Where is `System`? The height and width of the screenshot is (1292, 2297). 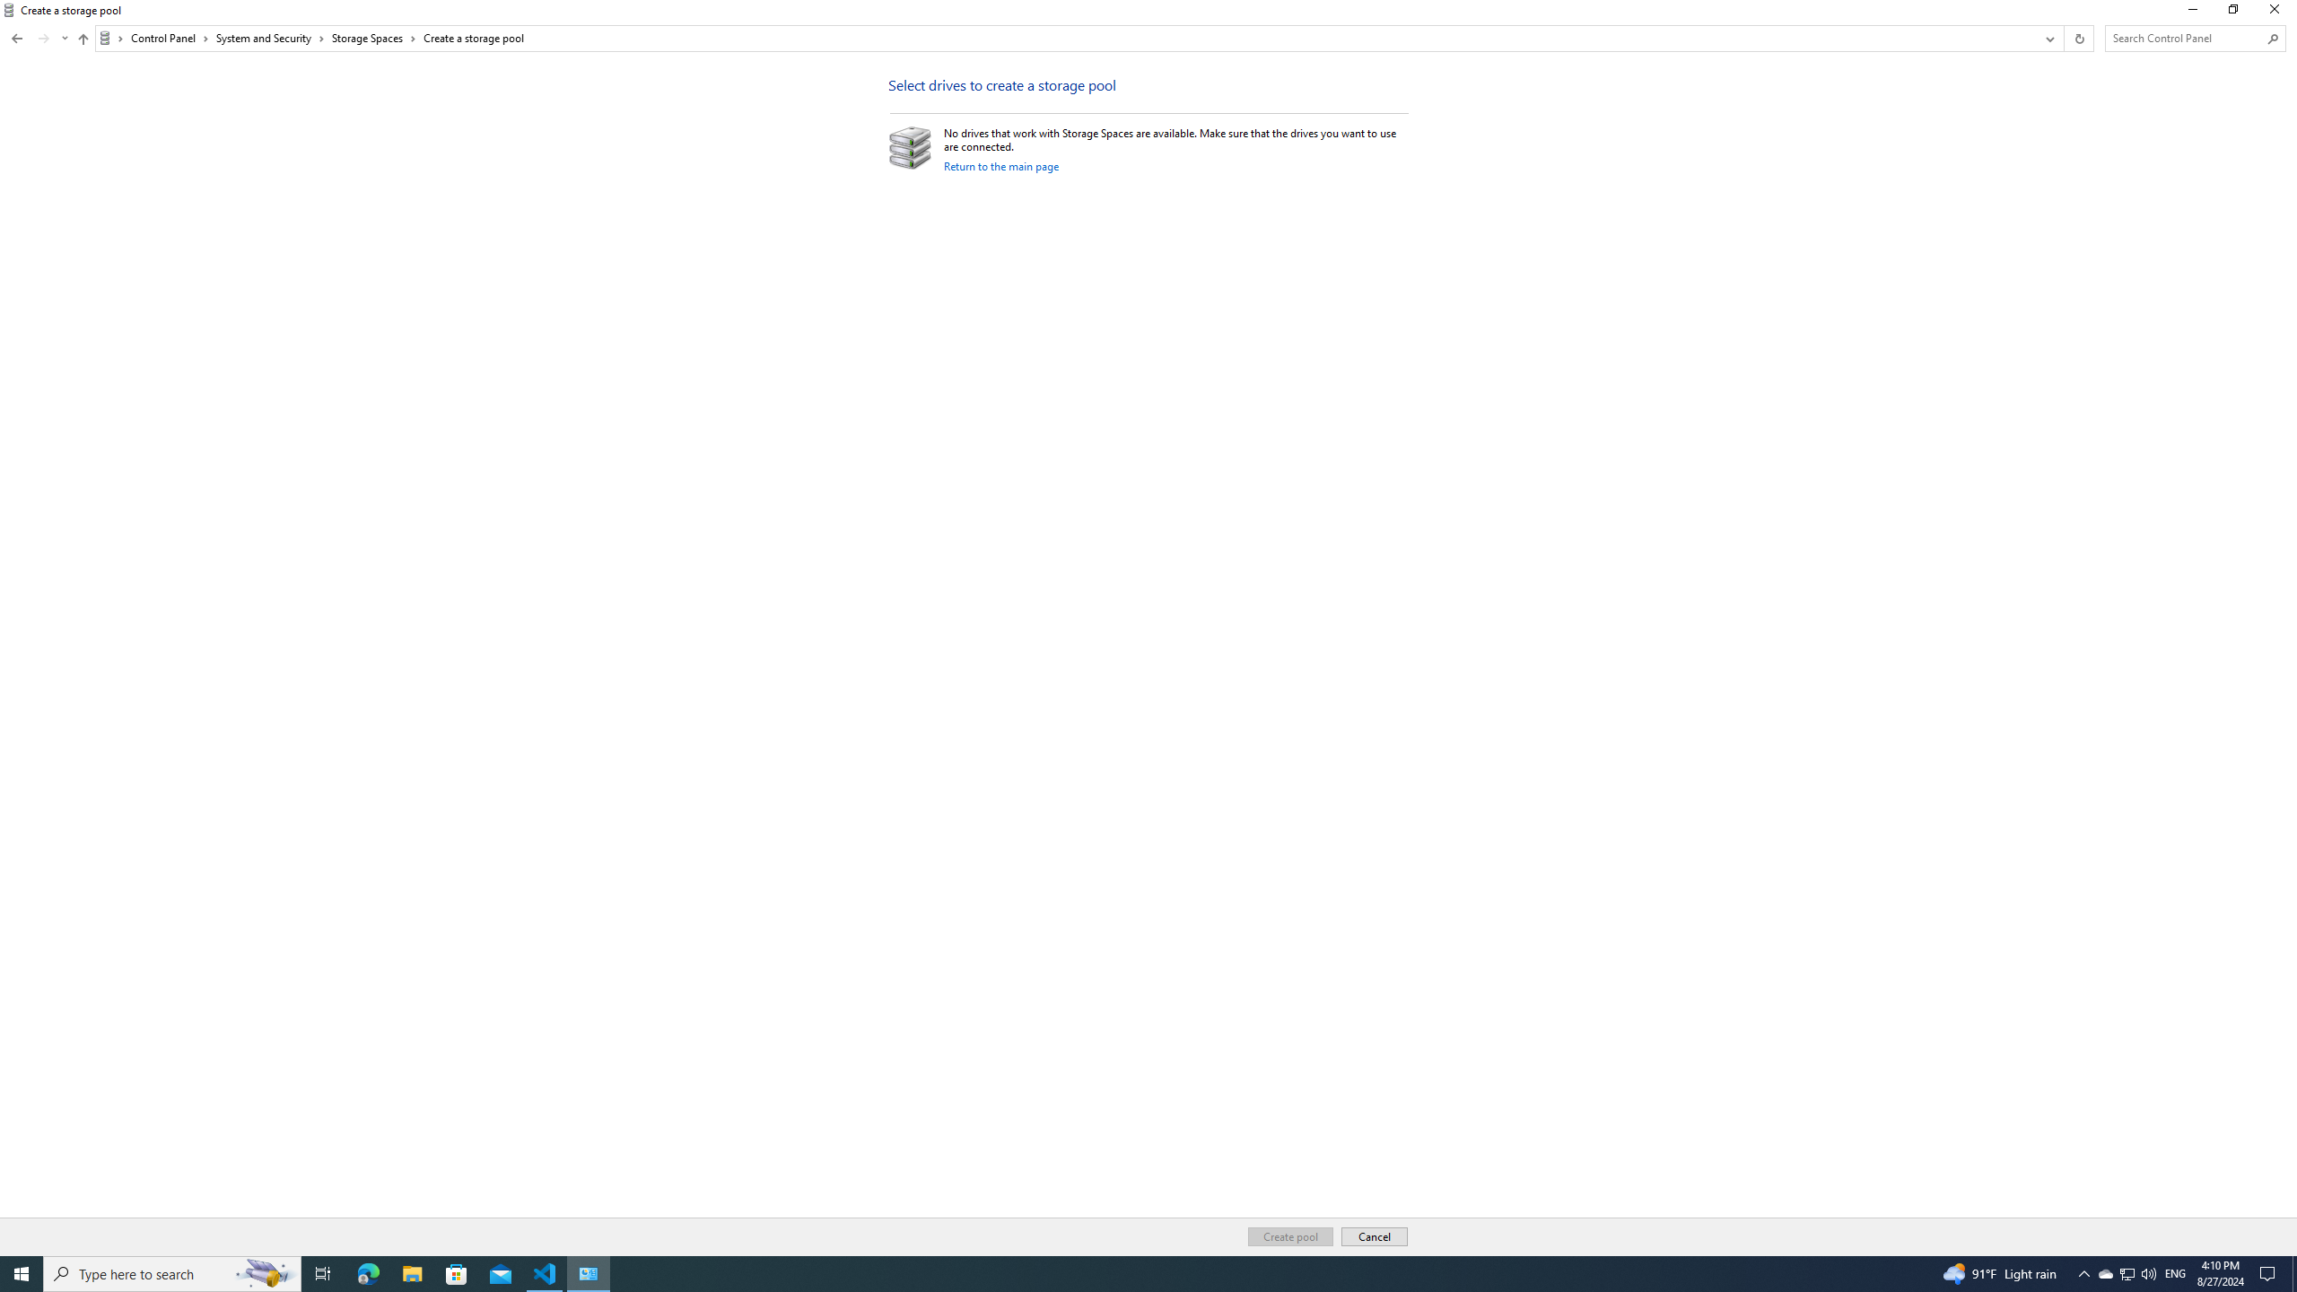
System is located at coordinates (11, 9).